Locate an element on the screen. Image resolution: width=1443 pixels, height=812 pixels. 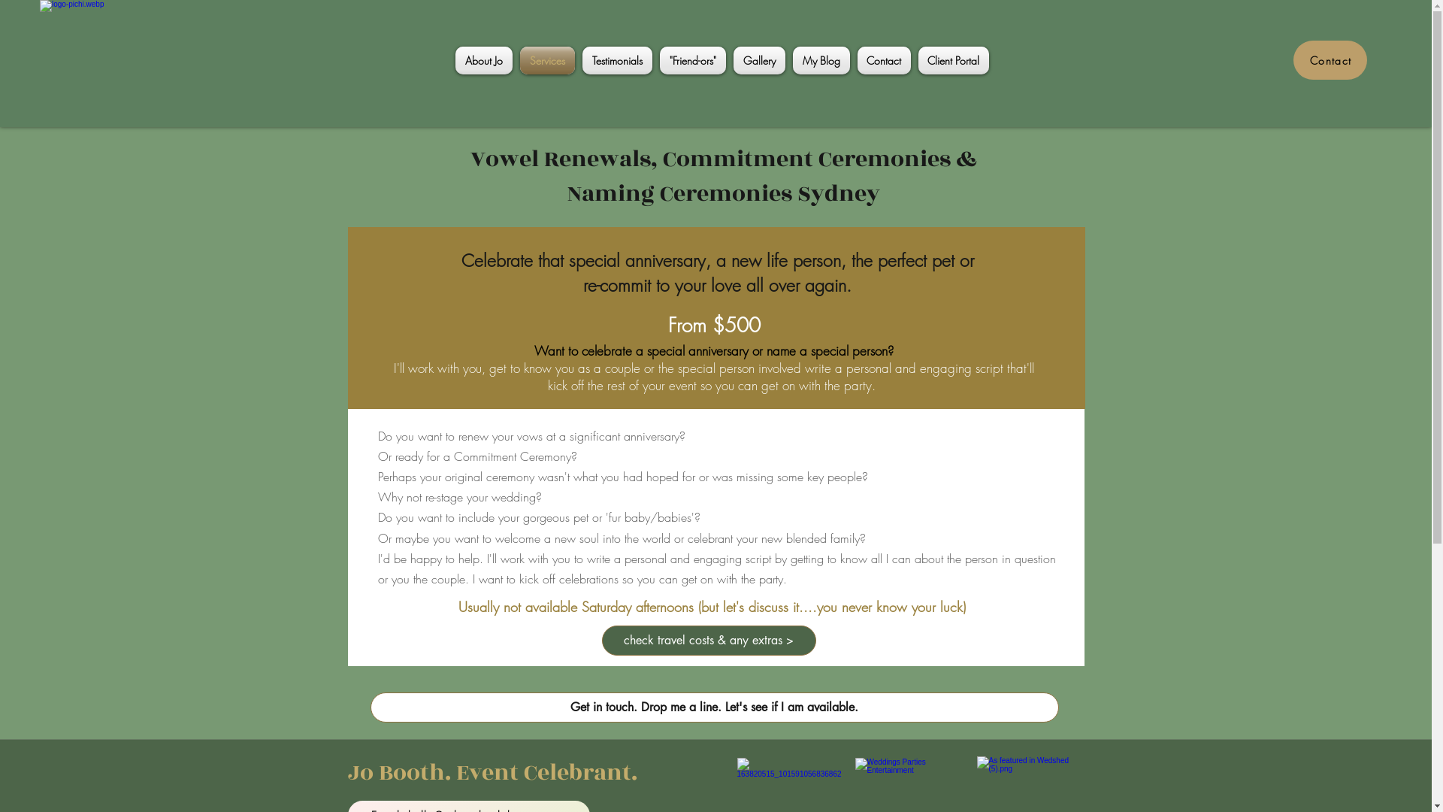
Jo Booth. Event Celebrant. is located at coordinates (492, 773).